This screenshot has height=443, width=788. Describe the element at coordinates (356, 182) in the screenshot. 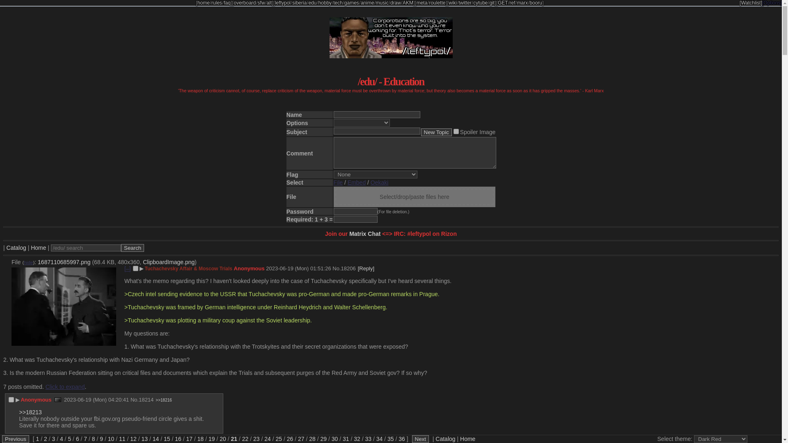

I see `Embed` at that location.